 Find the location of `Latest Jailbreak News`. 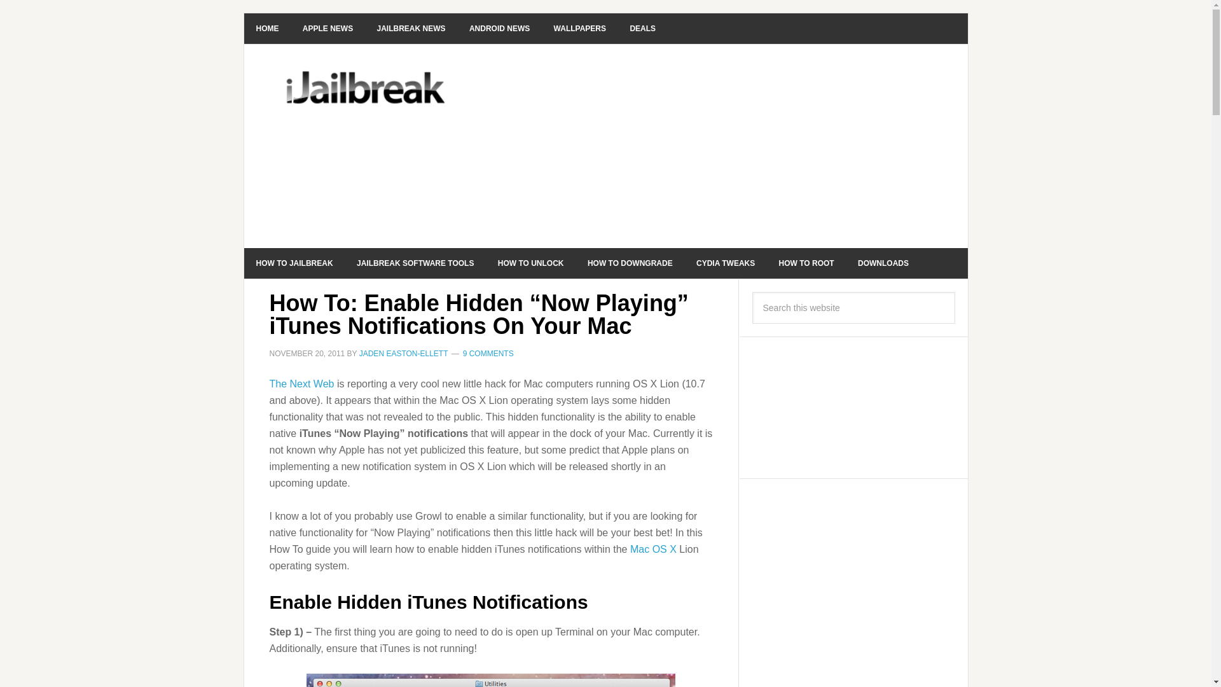

Latest Jailbreak News is located at coordinates (411, 28).